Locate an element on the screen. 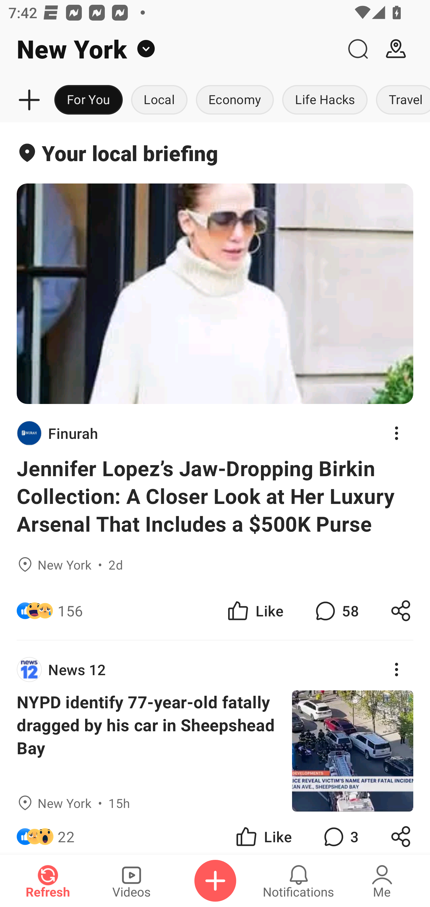 The image size is (430, 907). 3 is located at coordinates (340, 833).